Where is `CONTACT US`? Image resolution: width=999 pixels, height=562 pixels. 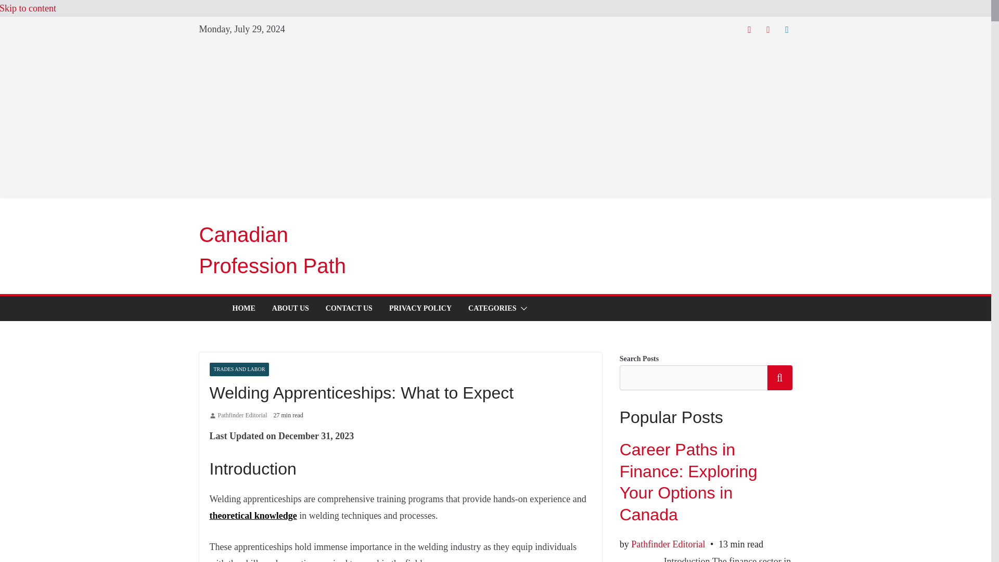 CONTACT US is located at coordinates (349, 308).